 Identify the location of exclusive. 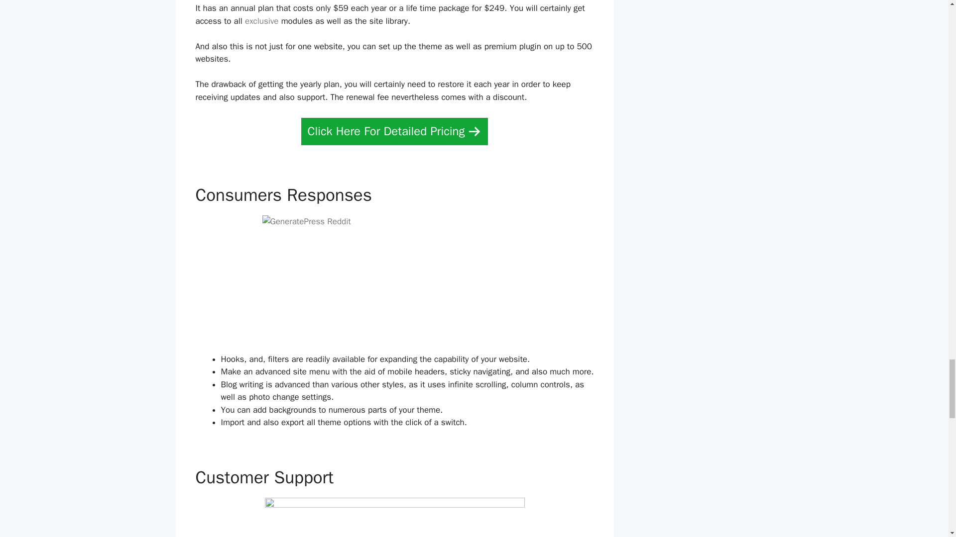
(262, 21).